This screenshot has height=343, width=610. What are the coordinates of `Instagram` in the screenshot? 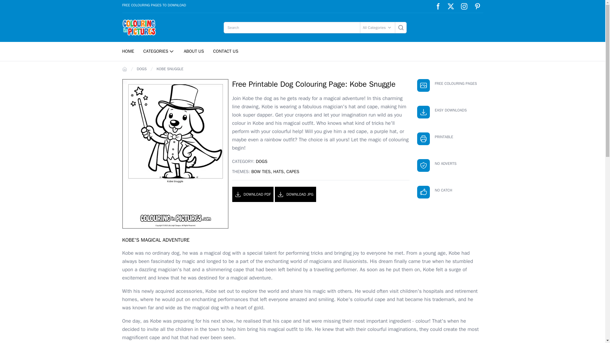 It's located at (464, 6).